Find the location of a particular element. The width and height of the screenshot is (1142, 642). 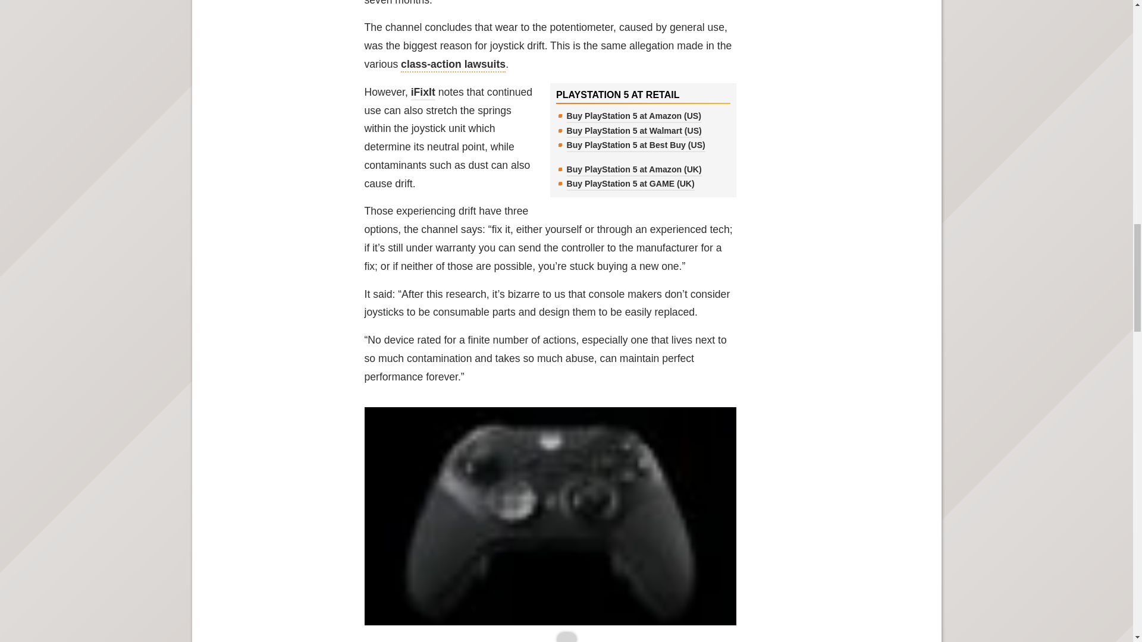

class-action lawsuits is located at coordinates (453, 65).